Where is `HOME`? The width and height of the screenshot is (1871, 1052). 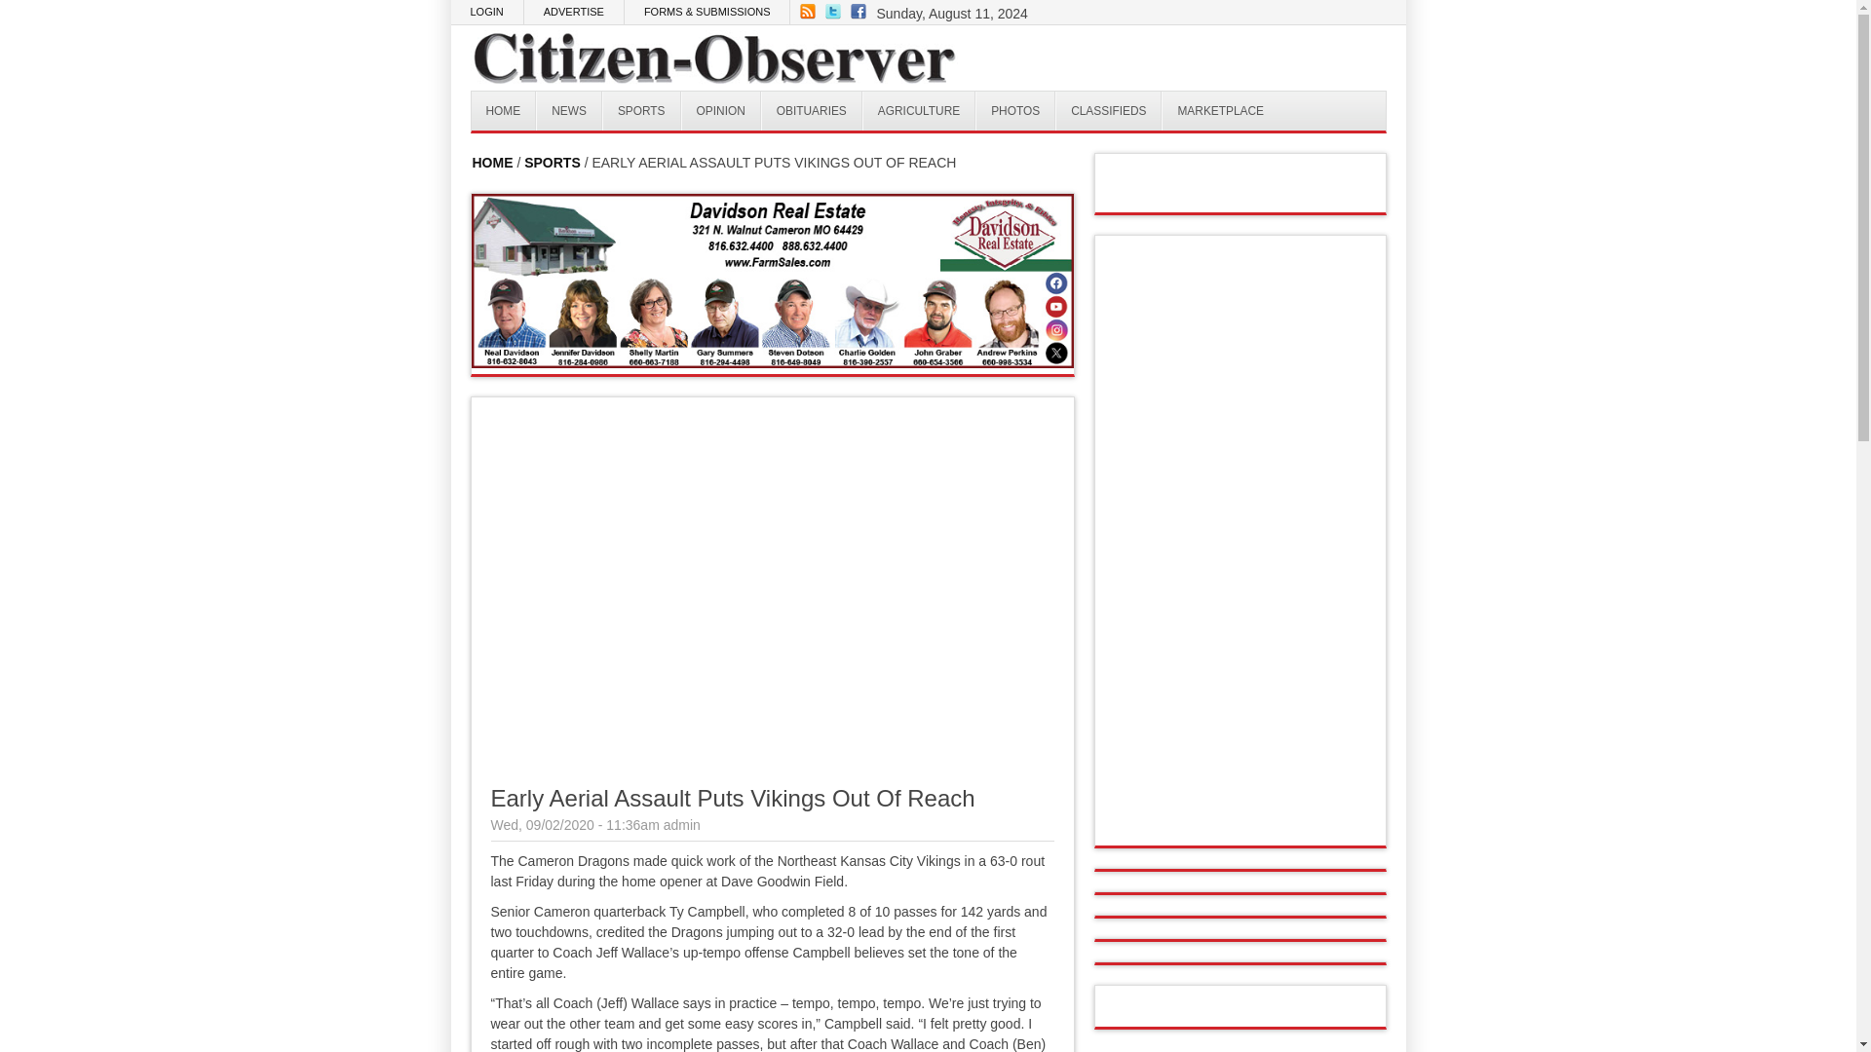
HOME is located at coordinates (504, 110).